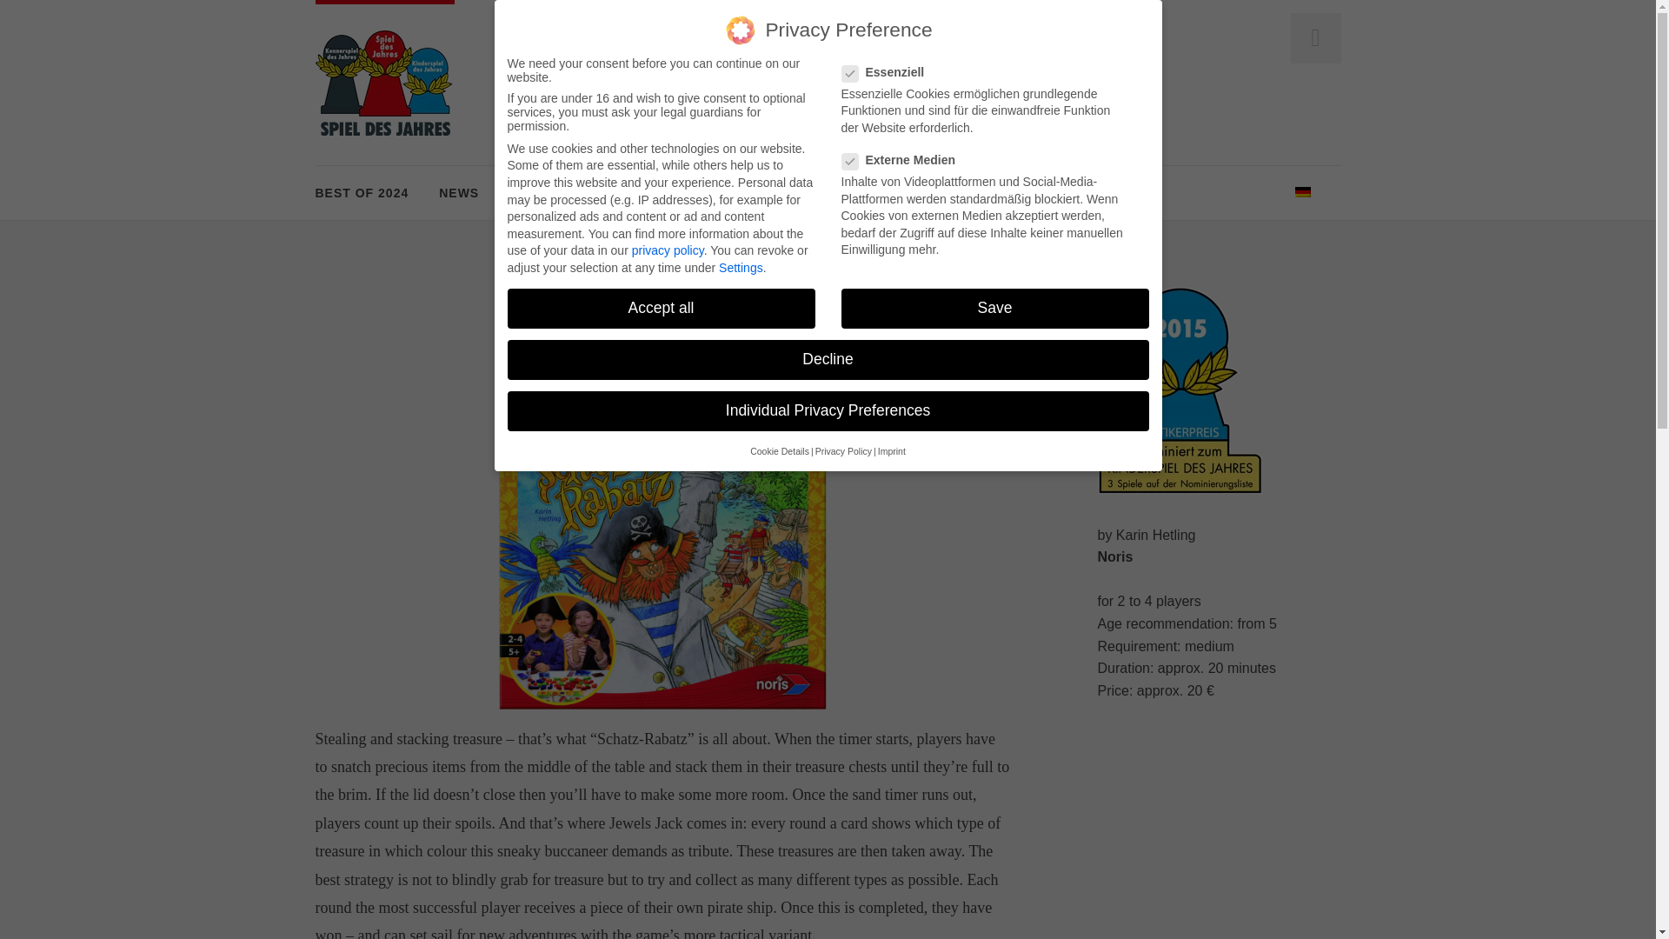 The width and height of the screenshot is (1669, 939). I want to click on FAQ, so click(696, 193).